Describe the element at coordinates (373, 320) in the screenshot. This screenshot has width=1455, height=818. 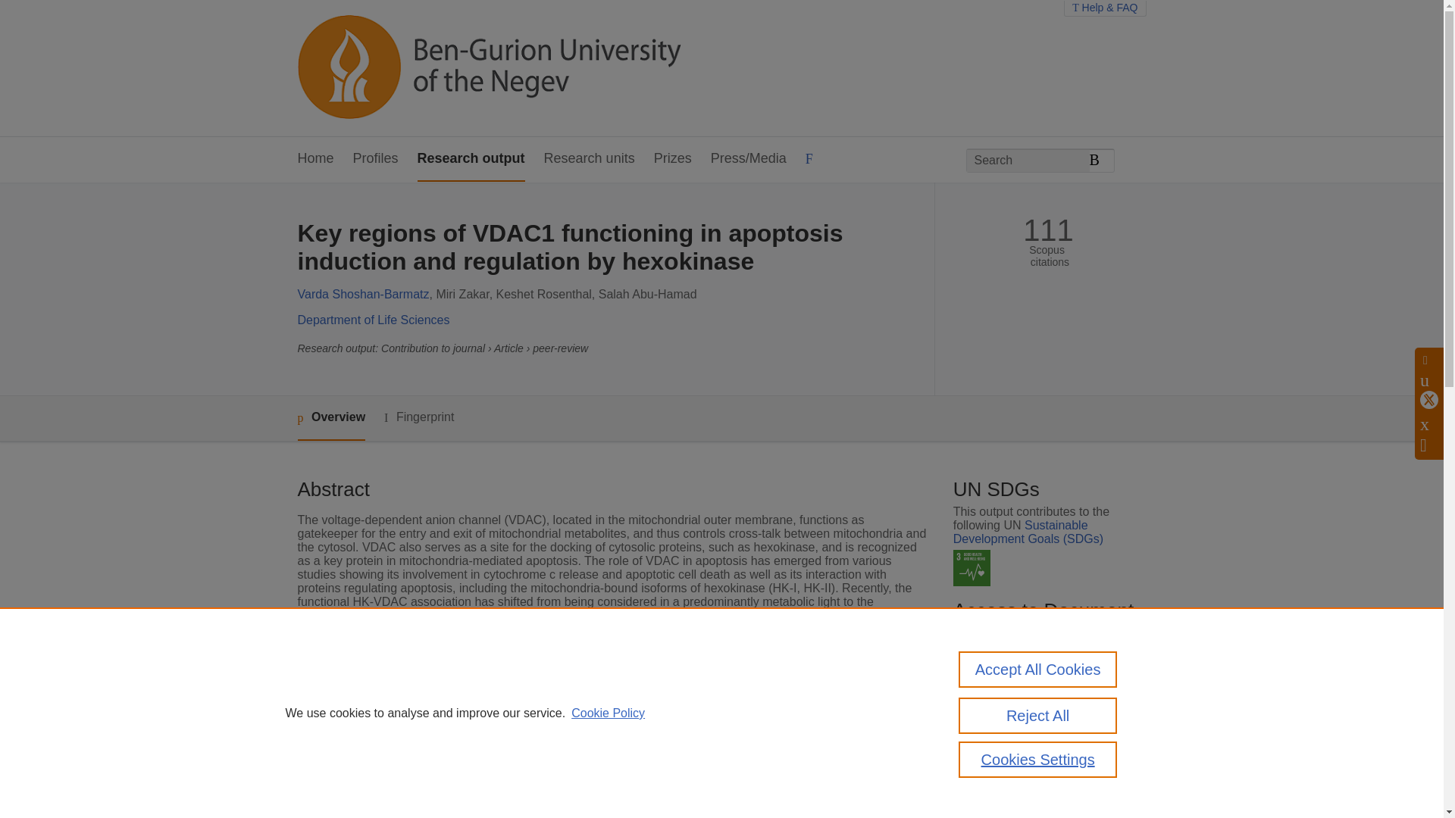
I see `Department of Life Sciences` at that location.